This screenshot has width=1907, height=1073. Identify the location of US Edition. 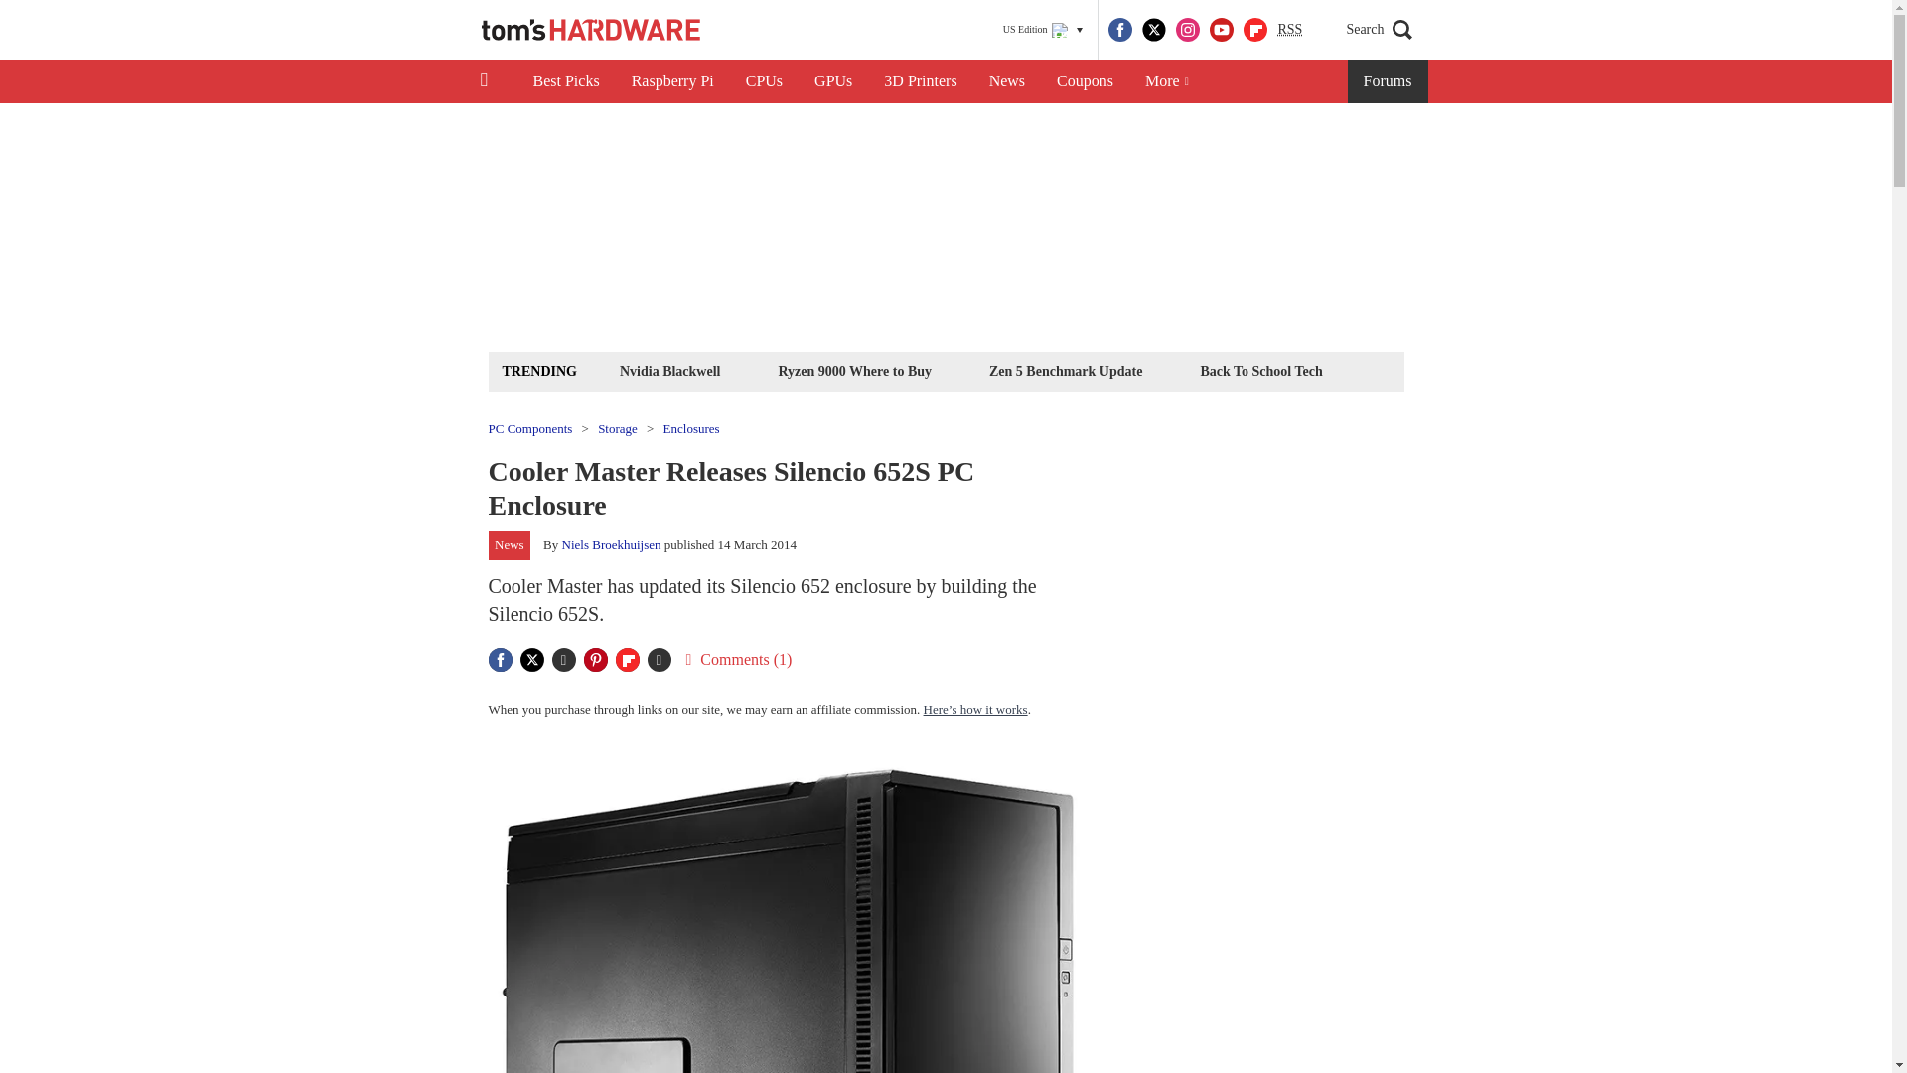
(1043, 30).